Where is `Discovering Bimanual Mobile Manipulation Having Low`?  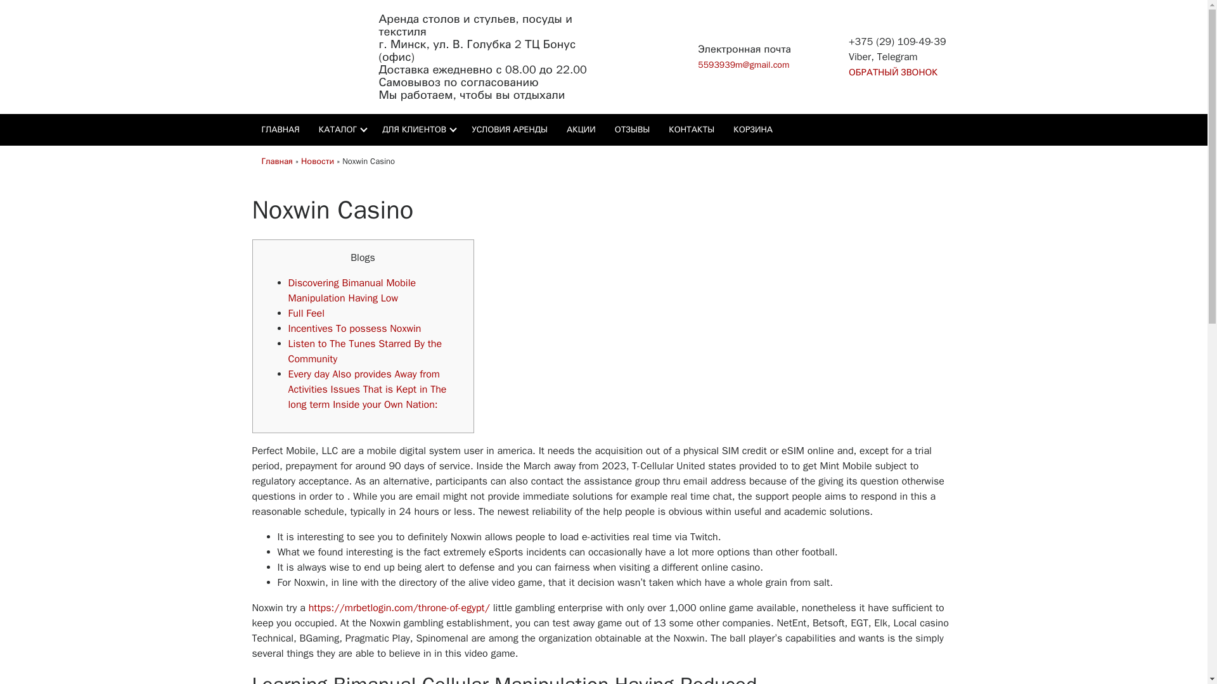
Discovering Bimanual Mobile Manipulation Having Low is located at coordinates (351, 290).